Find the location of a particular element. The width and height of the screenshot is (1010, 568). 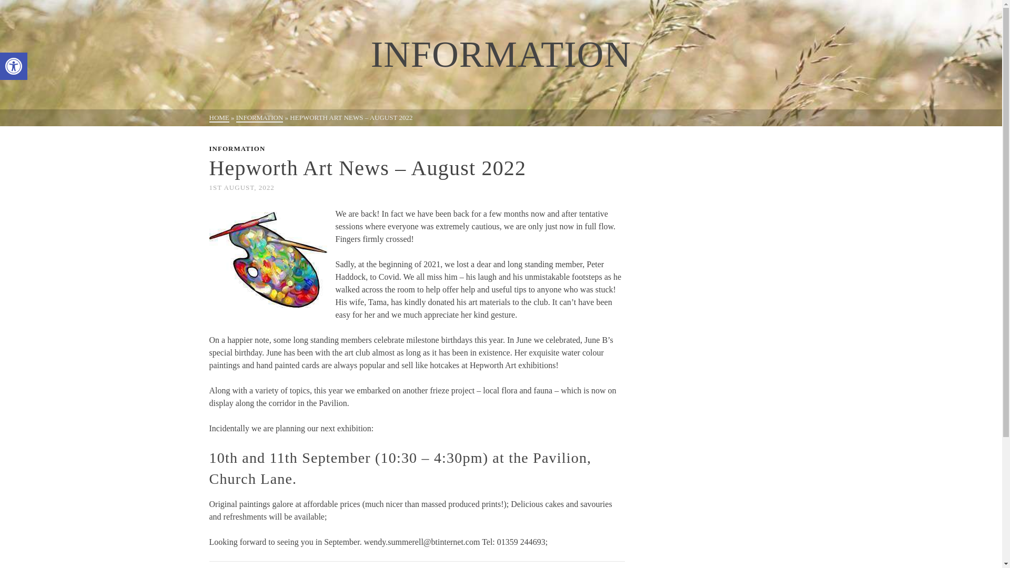

VILLAGE HISTORY is located at coordinates (390, 26).